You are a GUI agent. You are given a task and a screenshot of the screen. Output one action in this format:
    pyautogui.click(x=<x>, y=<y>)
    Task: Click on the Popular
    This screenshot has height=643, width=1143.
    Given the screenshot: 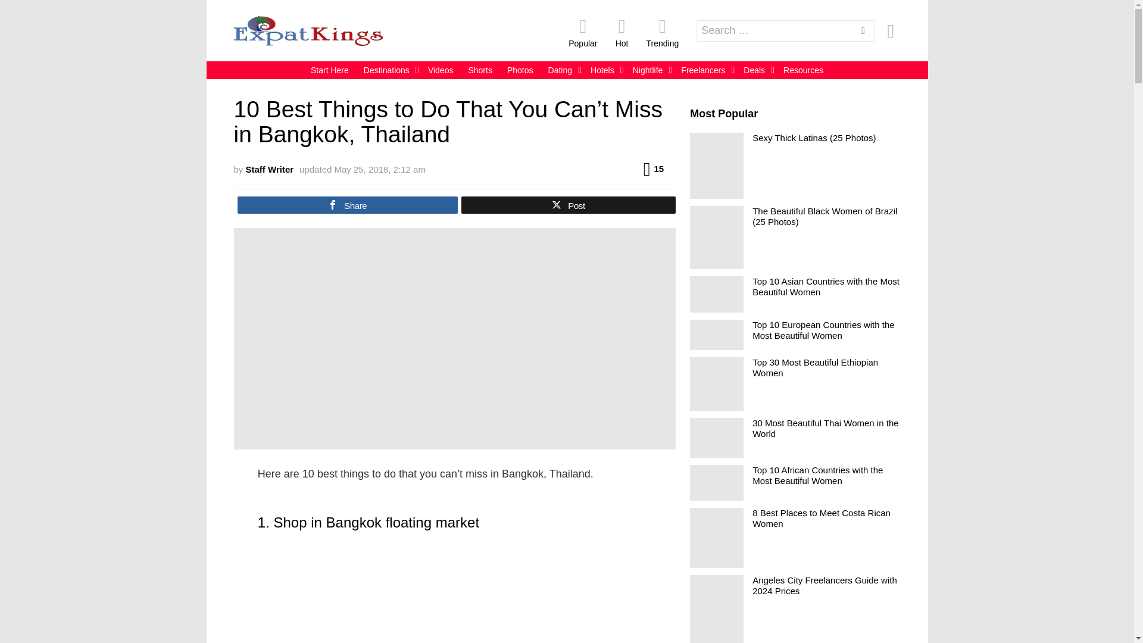 What is the action you would take?
    pyautogui.click(x=582, y=33)
    